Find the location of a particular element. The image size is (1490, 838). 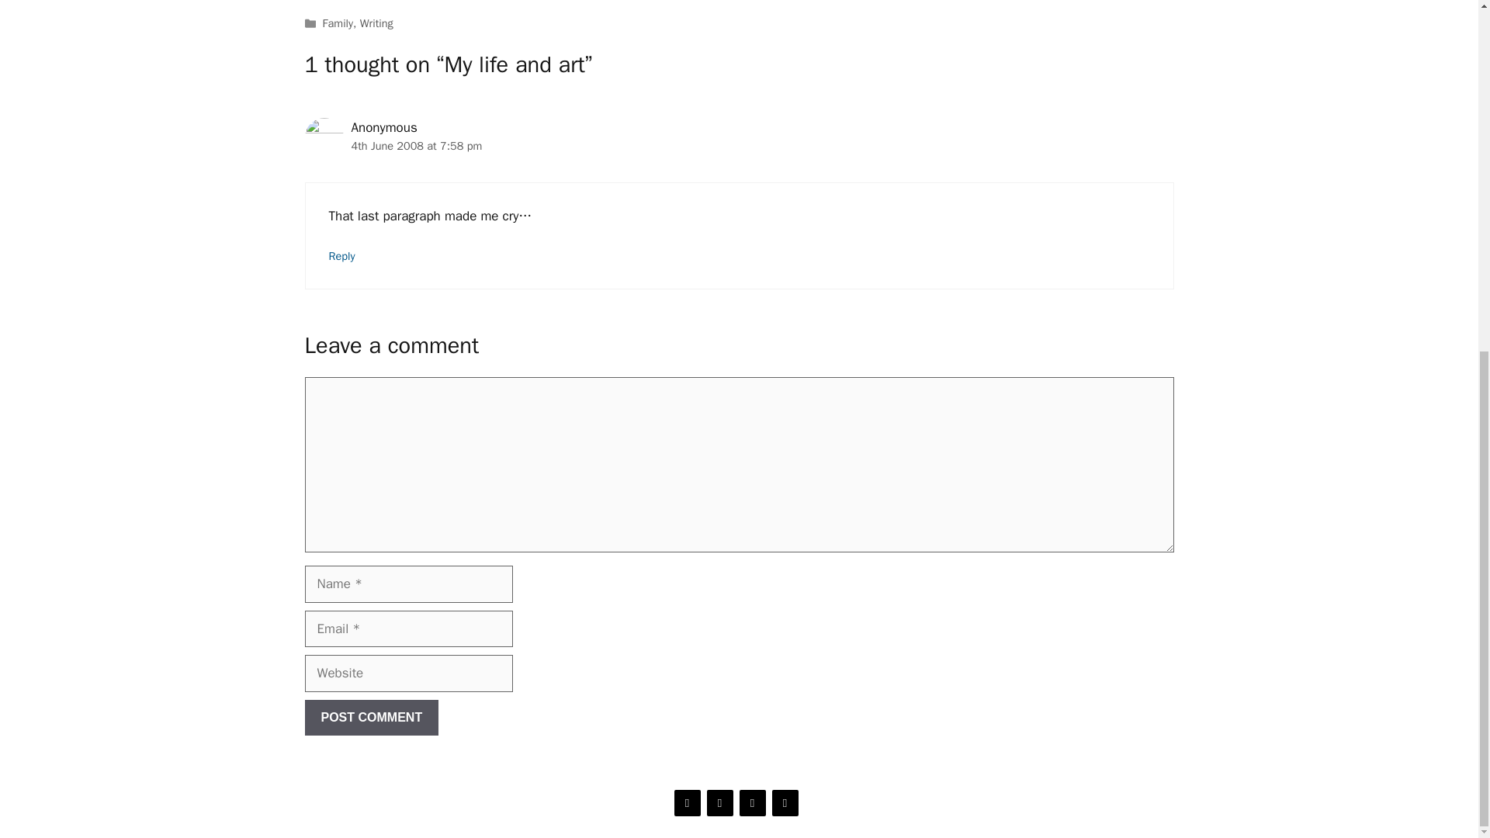

Facebook is located at coordinates (784, 802).